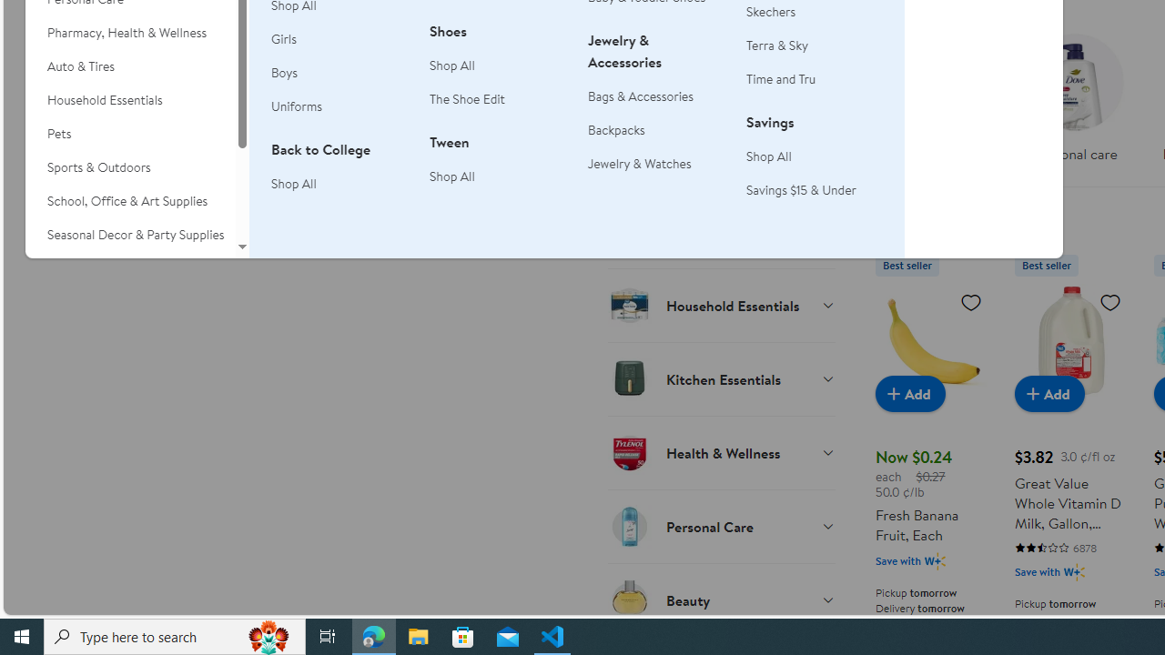 This screenshot has width=1165, height=655. I want to click on Add to cart - Fresh Banana Fruit, Each, so click(910, 393).